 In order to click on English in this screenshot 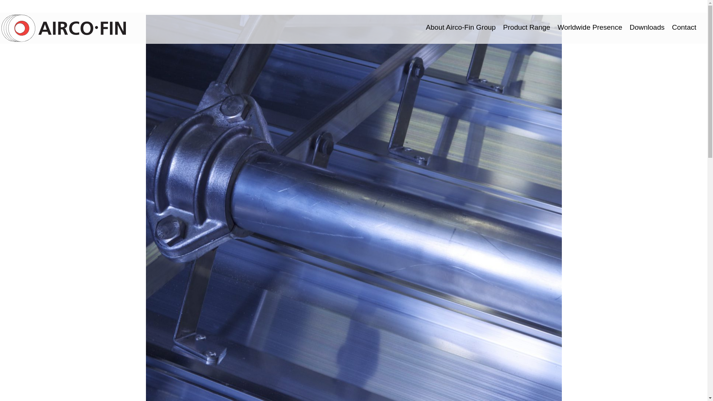, I will do `click(631, 6)`.